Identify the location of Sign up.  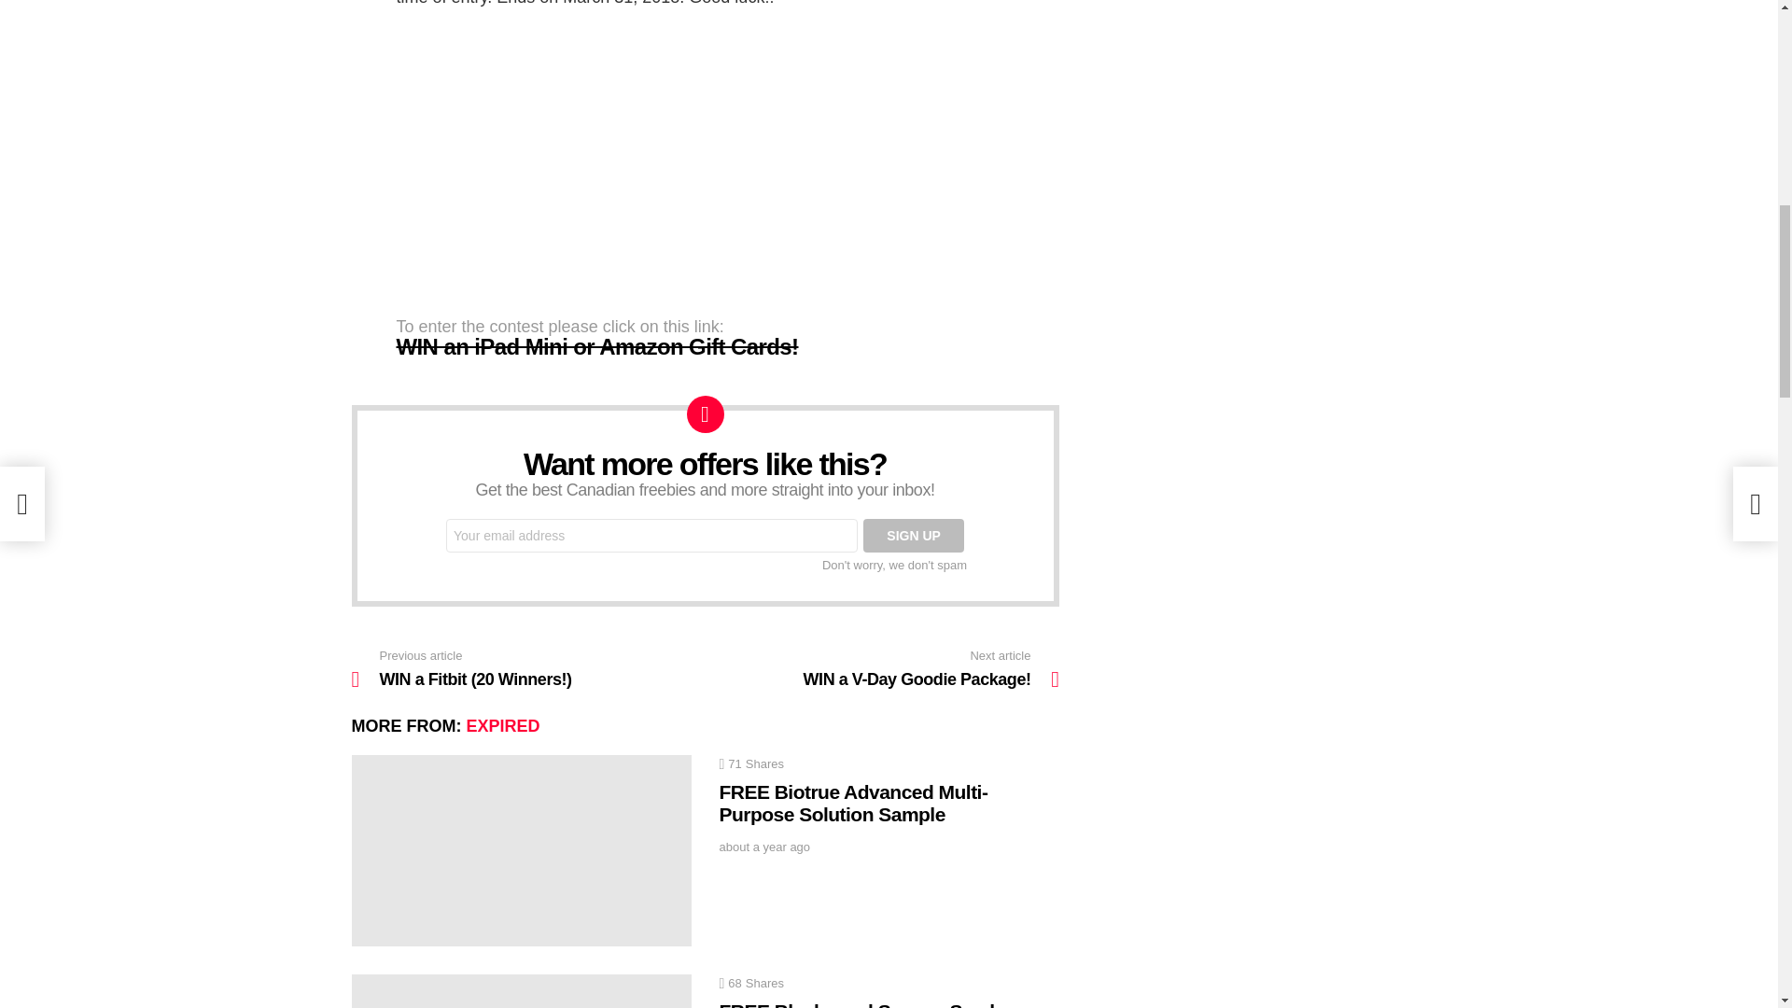
(913, 536).